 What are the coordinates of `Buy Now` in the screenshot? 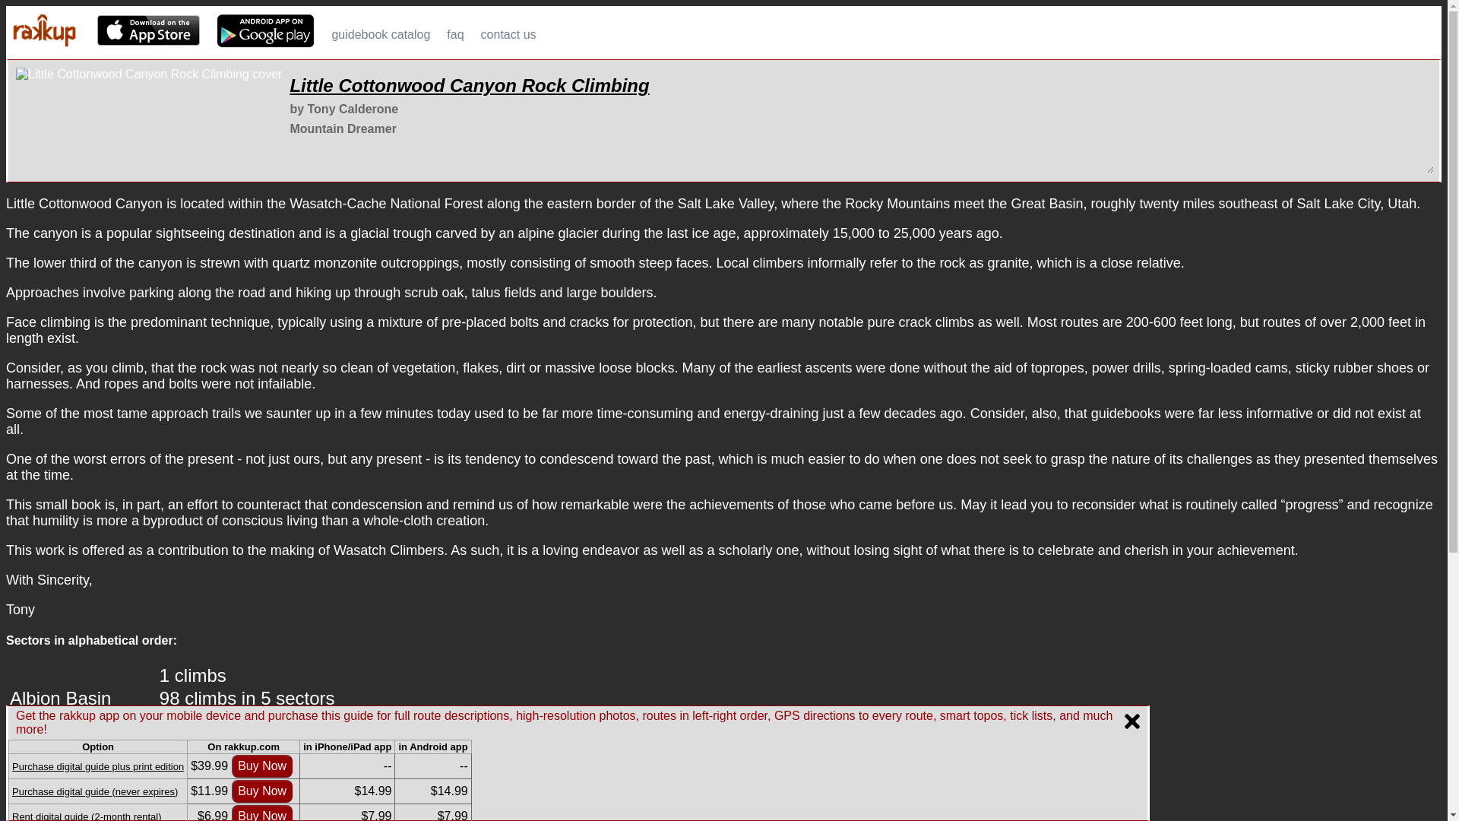 It's located at (262, 791).